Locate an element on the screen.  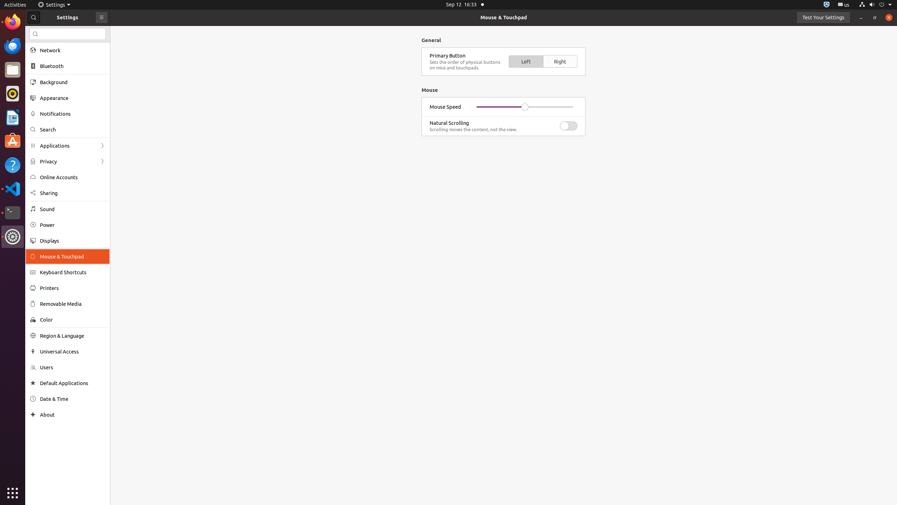
Background is located at coordinates (73, 82).